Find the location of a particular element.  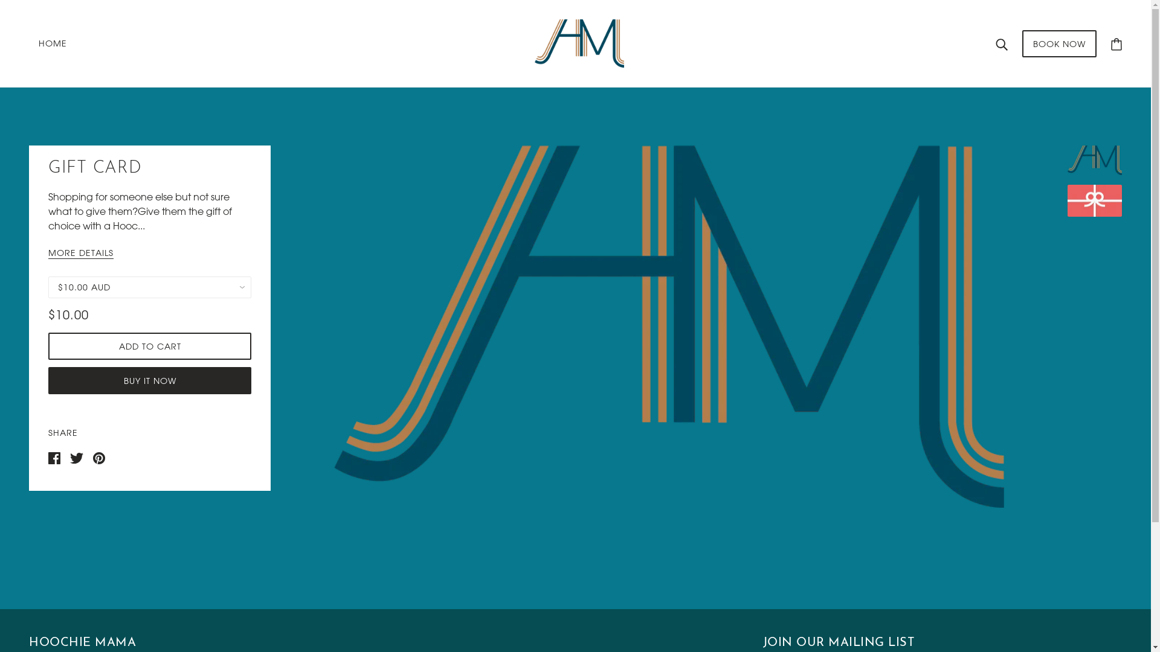

ADD TO CART is located at coordinates (150, 347).